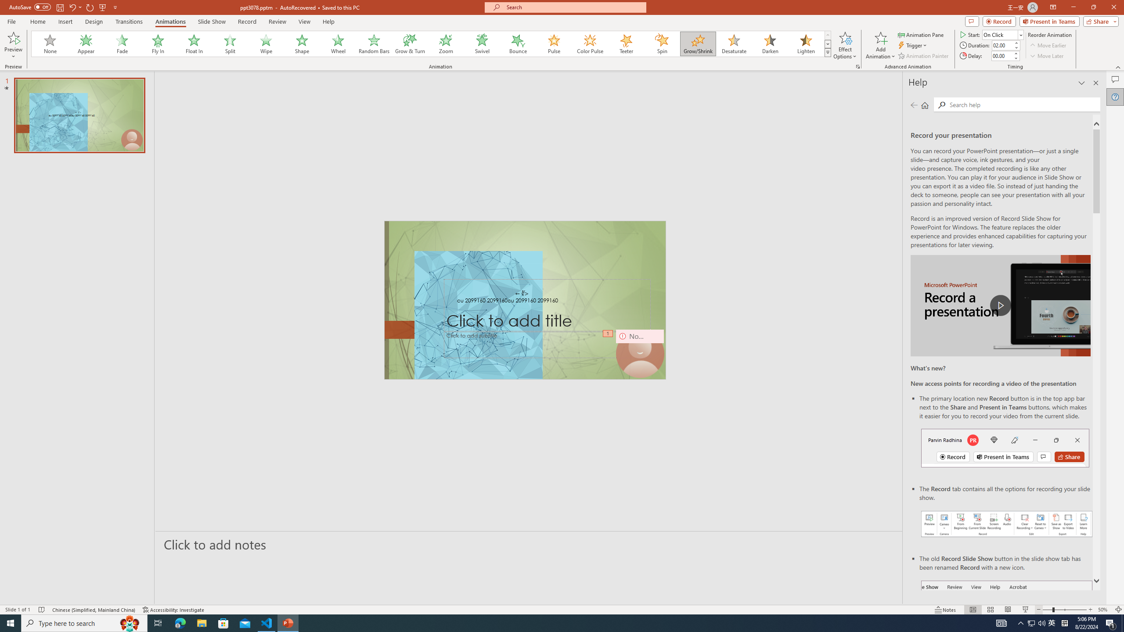 This screenshot has height=632, width=1124. Describe the element at coordinates (806, 44) in the screenshot. I see `Lighten` at that location.